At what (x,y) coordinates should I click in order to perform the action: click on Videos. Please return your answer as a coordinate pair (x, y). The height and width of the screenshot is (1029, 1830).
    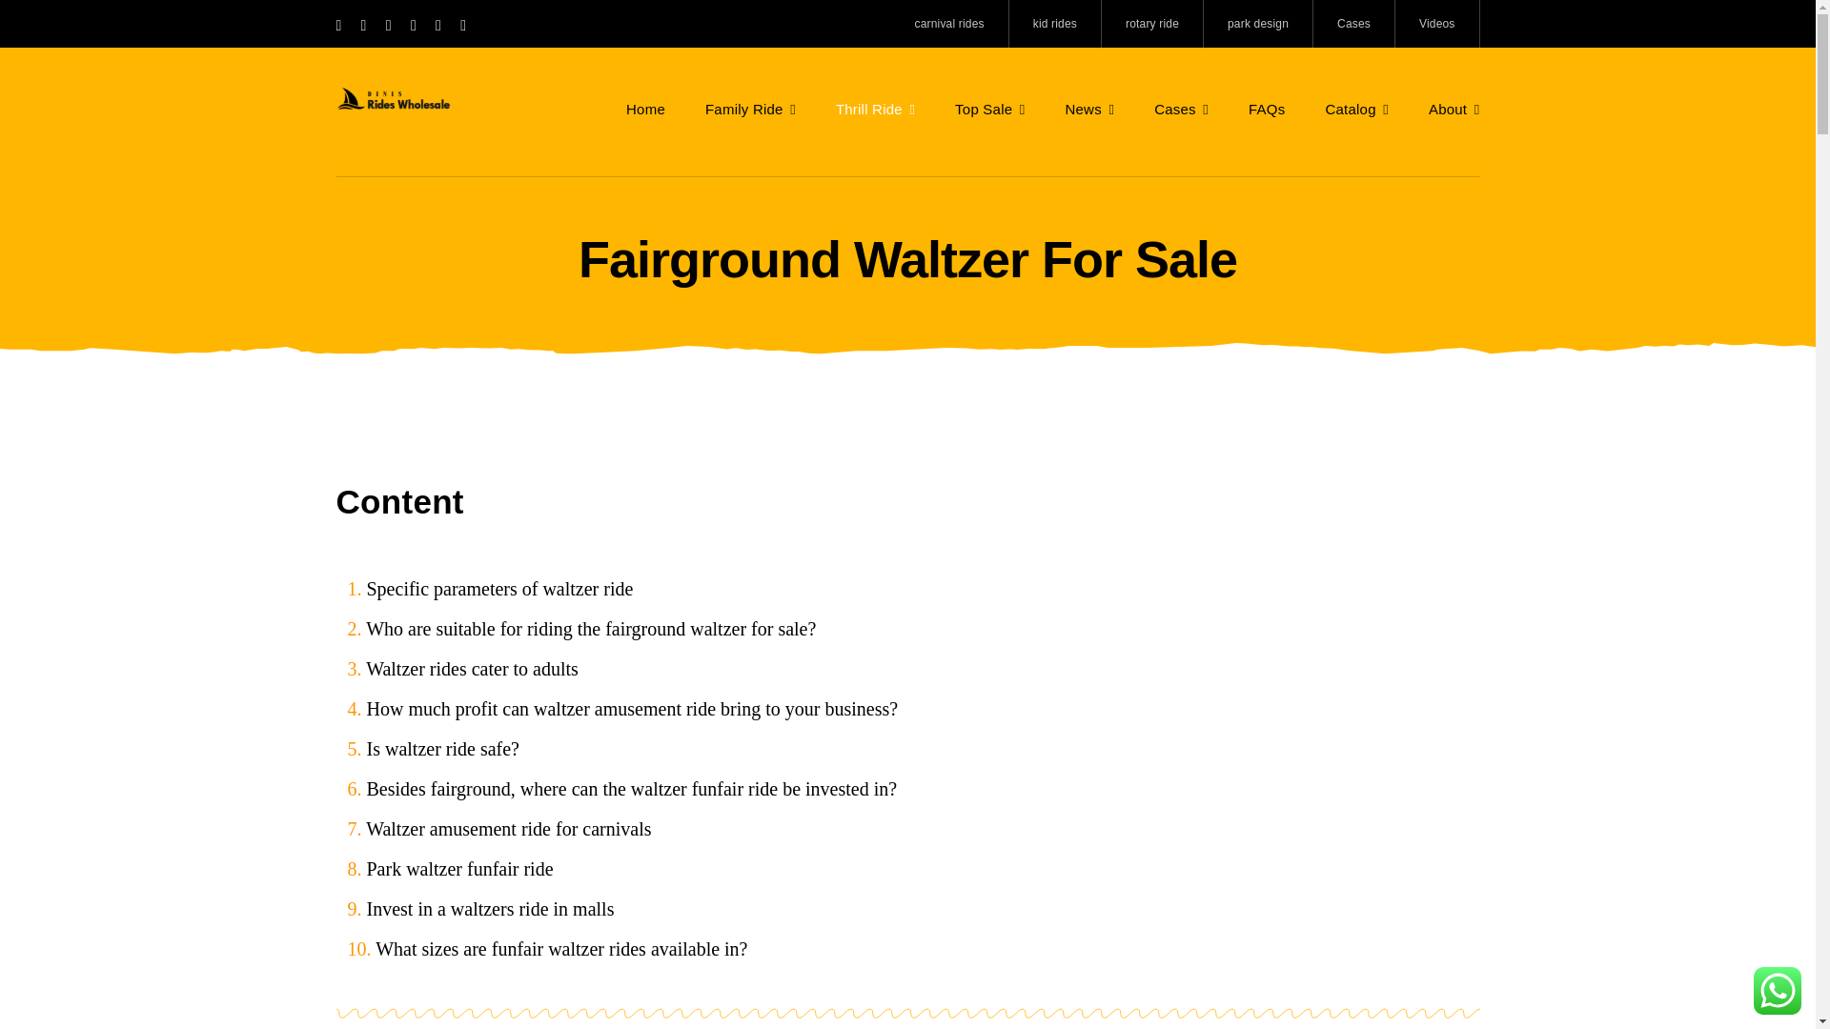
    Looking at the image, I should click on (1437, 23).